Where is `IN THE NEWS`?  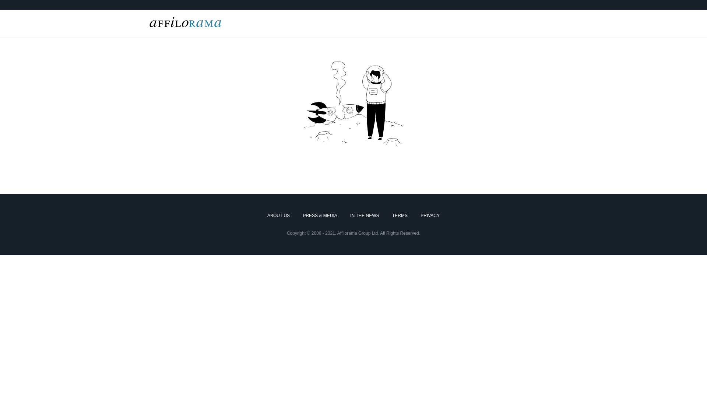 IN THE NEWS is located at coordinates (365, 216).